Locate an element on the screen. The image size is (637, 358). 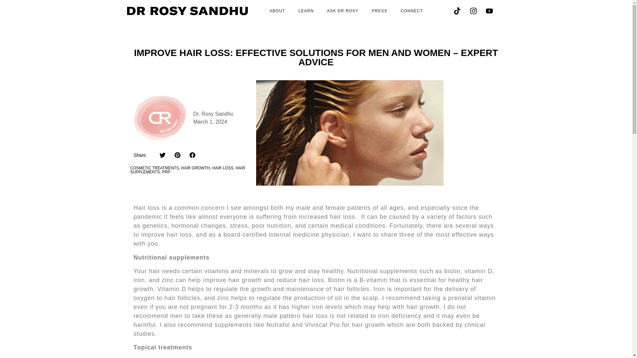
HAIR GROWTH is located at coordinates (195, 168).